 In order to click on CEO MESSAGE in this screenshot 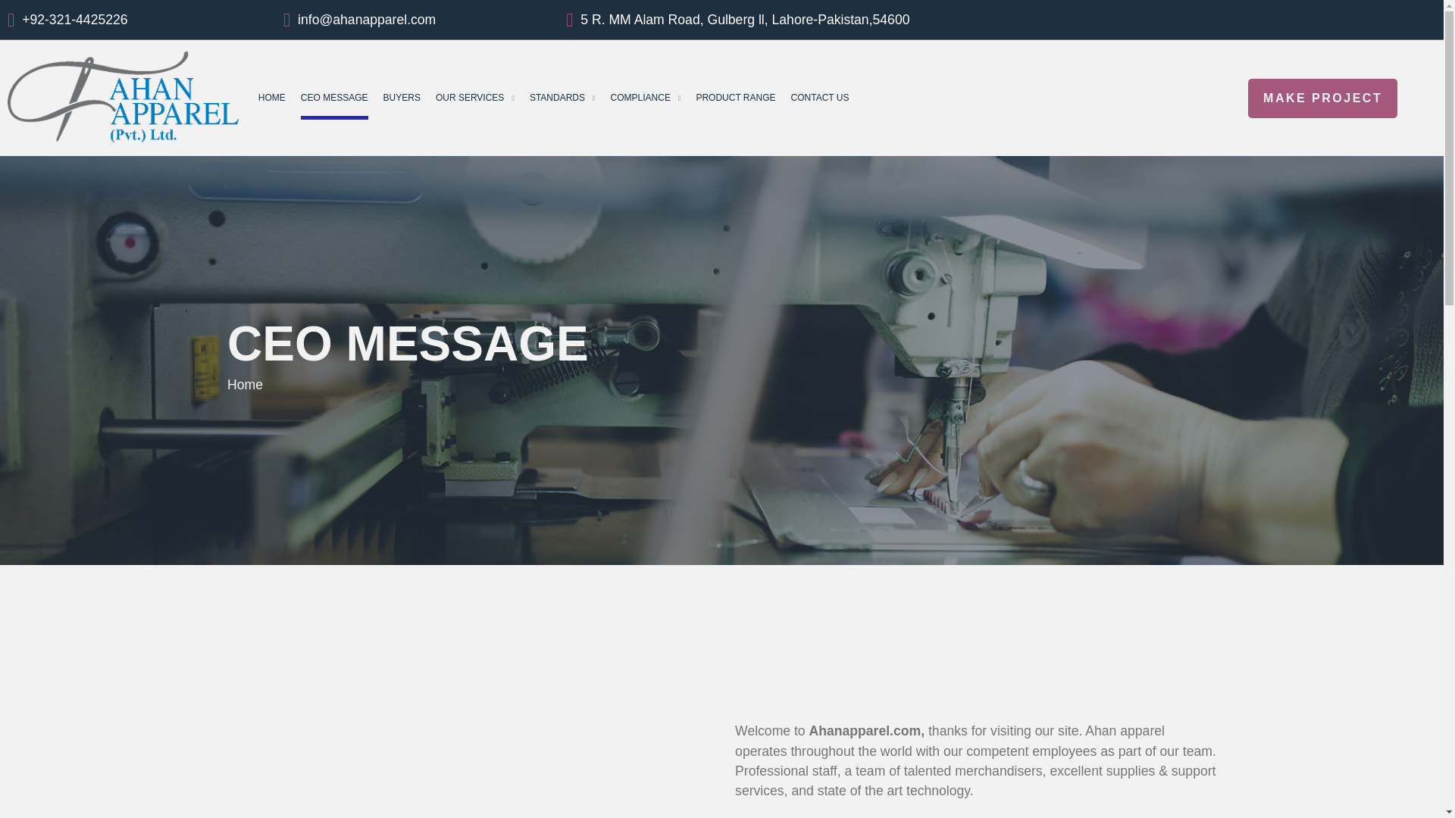, I will do `click(334, 97)`.